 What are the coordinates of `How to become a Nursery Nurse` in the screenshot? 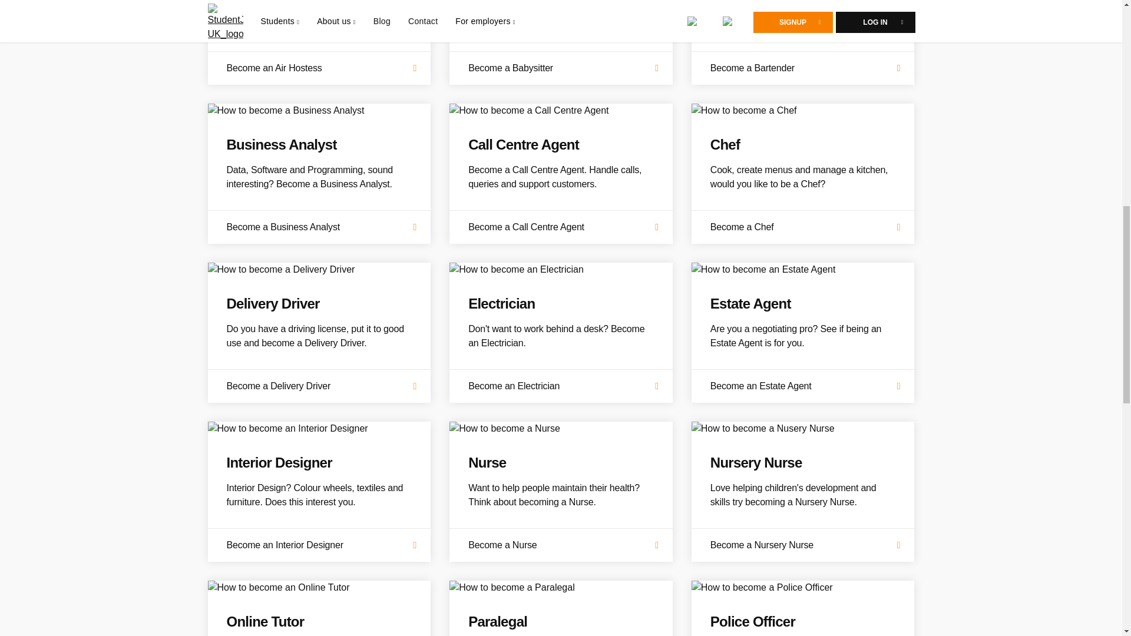 It's located at (803, 429).